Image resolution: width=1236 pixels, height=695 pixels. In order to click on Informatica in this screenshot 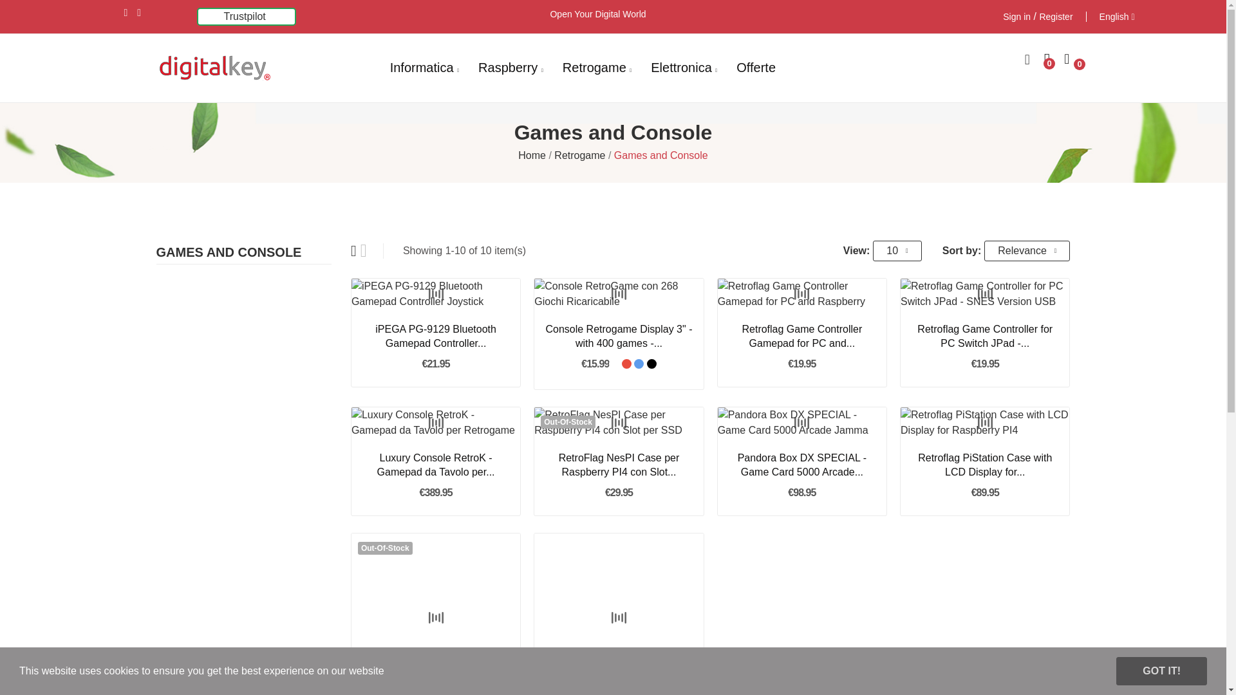, I will do `click(424, 68)`.